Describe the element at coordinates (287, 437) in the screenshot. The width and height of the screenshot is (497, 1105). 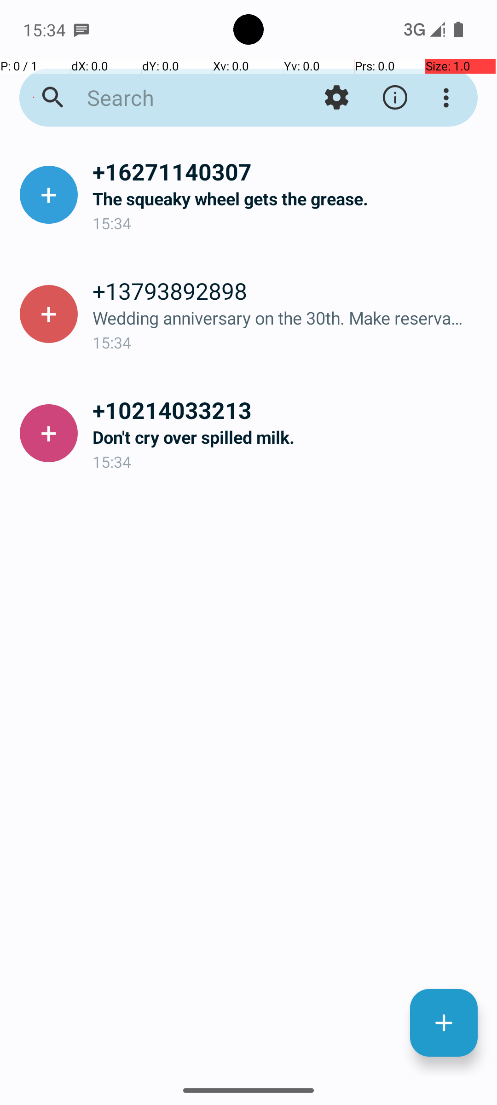
I see `Don't cry over spilled milk.` at that location.